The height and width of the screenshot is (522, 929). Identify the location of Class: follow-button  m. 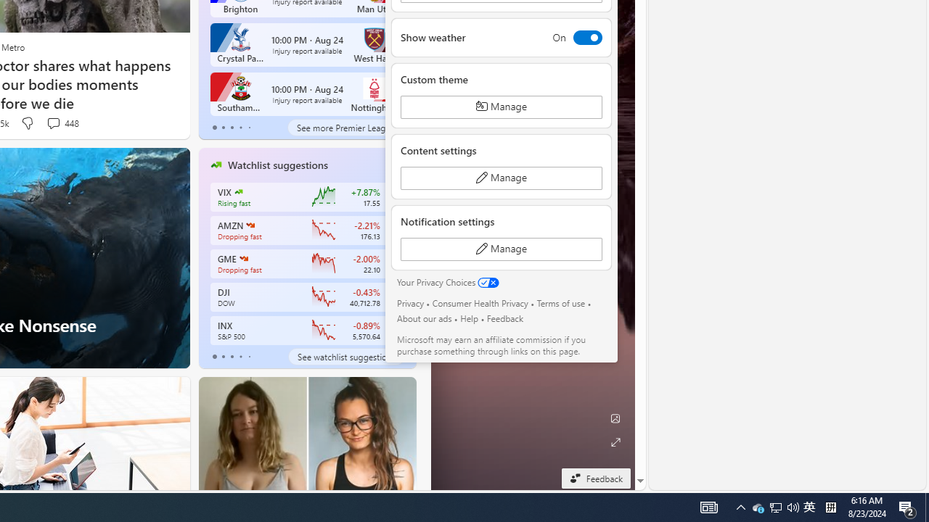
(391, 330).